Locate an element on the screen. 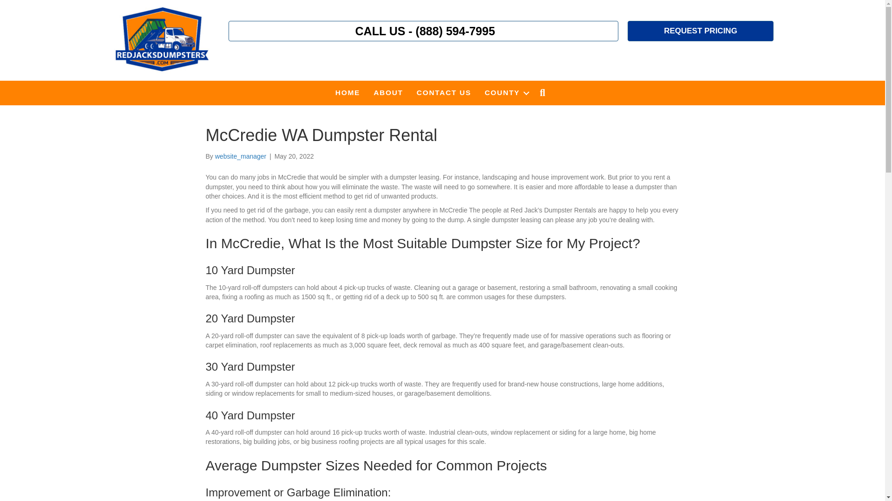 Image resolution: width=892 pixels, height=501 pixels. ABOUT is located at coordinates (388, 92).